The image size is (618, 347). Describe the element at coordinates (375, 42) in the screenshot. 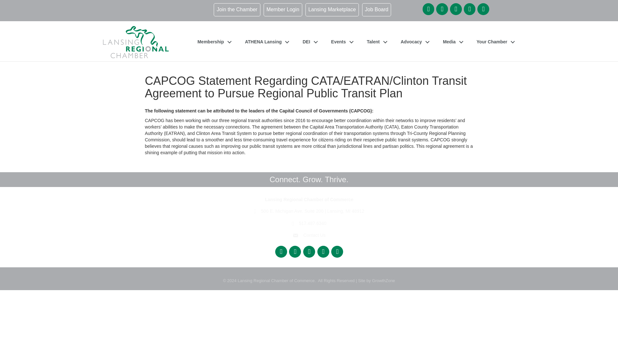

I see `Talent` at that location.